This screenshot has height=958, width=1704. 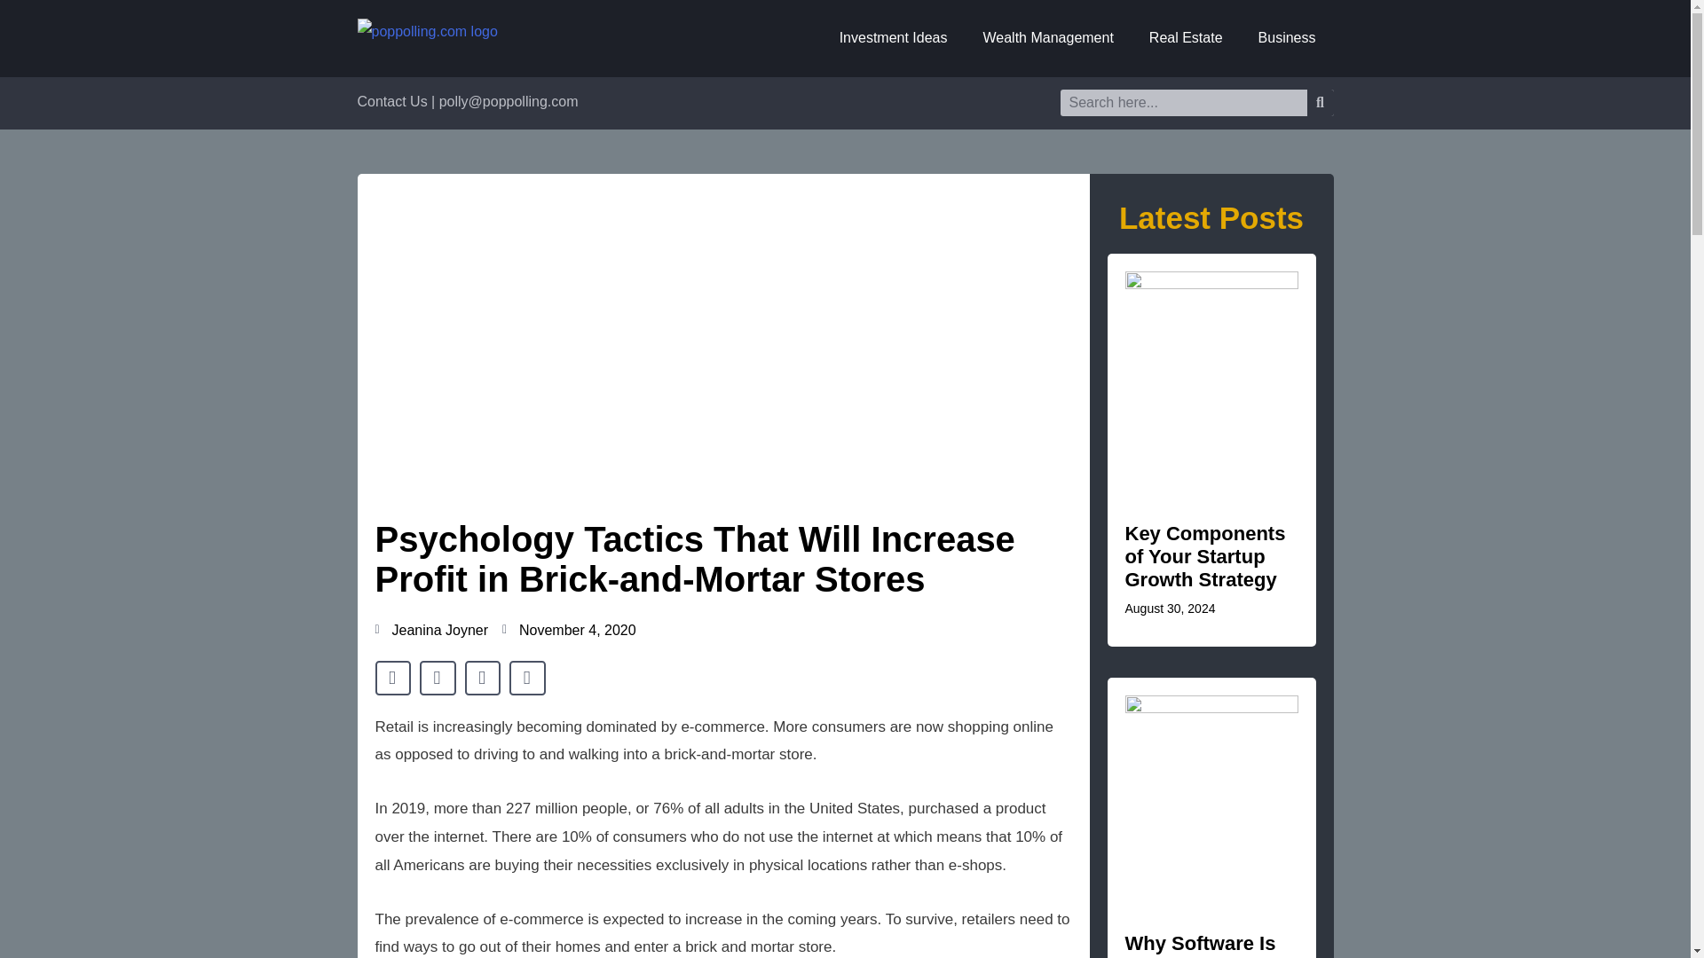 I want to click on Investment Ideas, so click(x=893, y=37).